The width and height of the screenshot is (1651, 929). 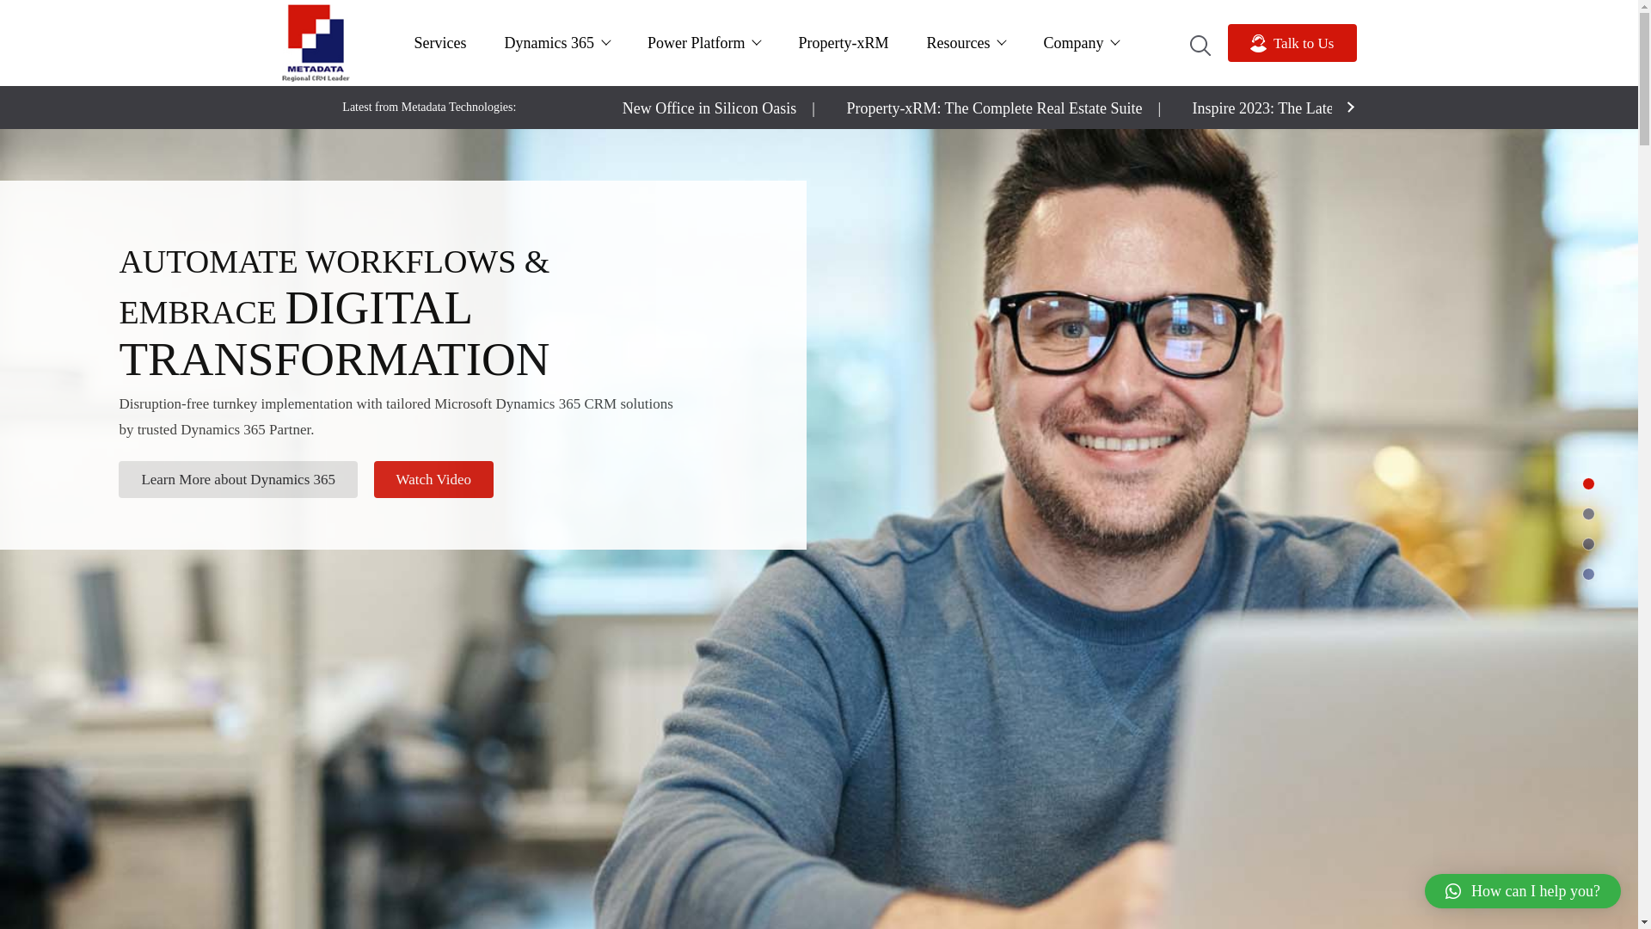 What do you see at coordinates (440, 42) in the screenshot?
I see `Services` at bounding box center [440, 42].